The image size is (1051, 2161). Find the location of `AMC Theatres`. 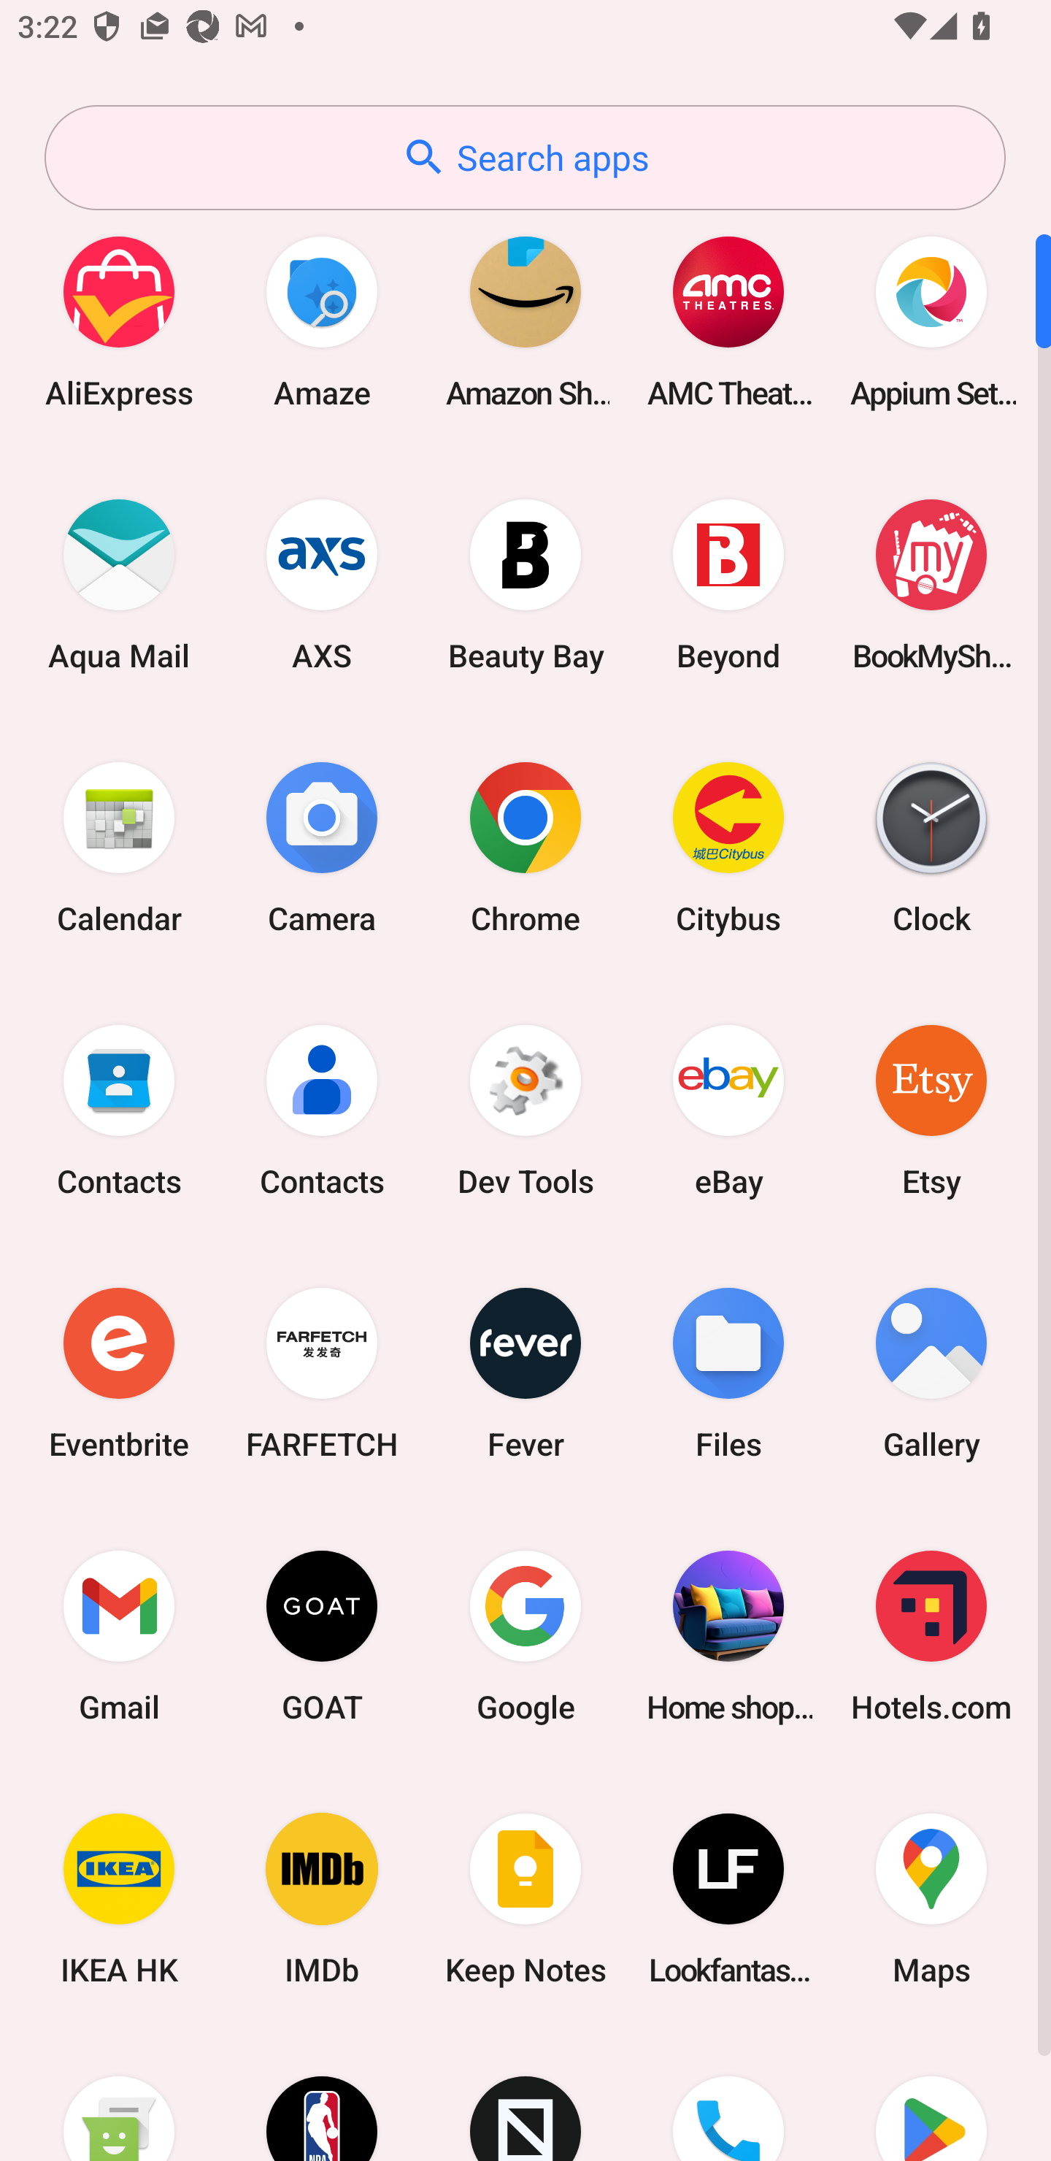

AMC Theatres is located at coordinates (728, 321).